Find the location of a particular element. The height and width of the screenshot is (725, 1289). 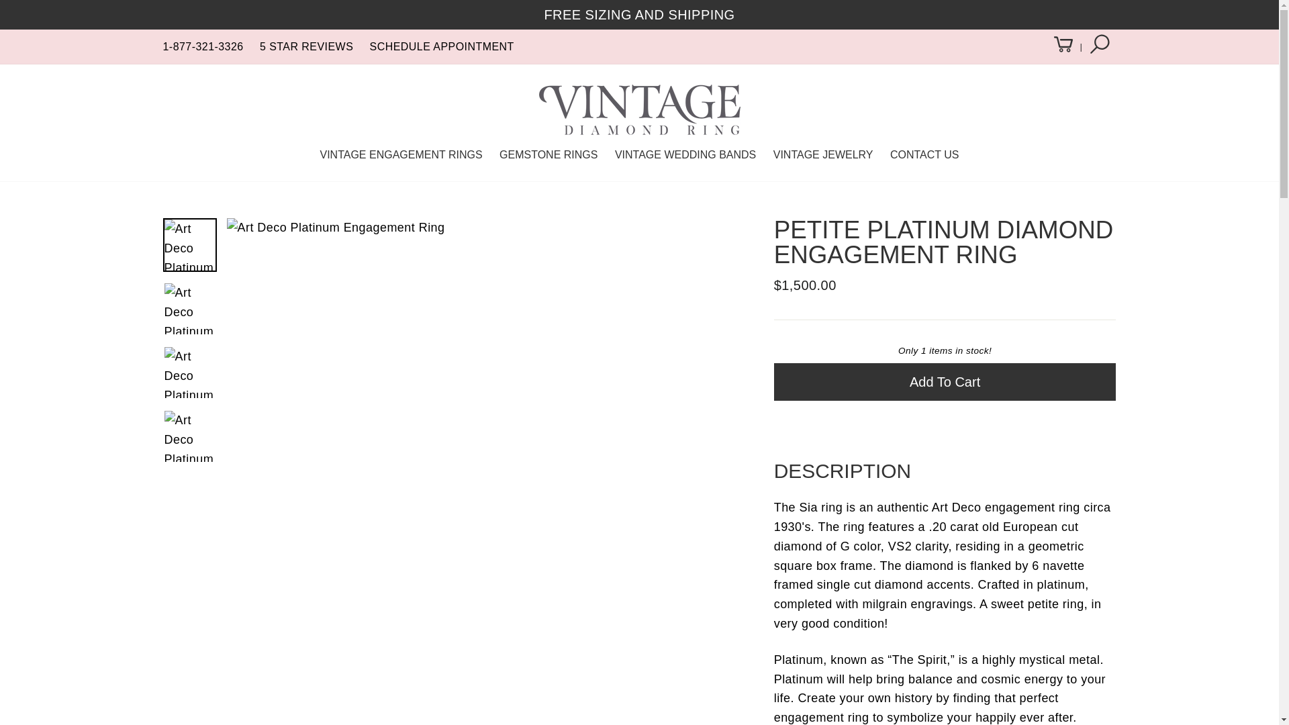

VINTAGE ENGAGEMENT RINGS is located at coordinates (400, 154).